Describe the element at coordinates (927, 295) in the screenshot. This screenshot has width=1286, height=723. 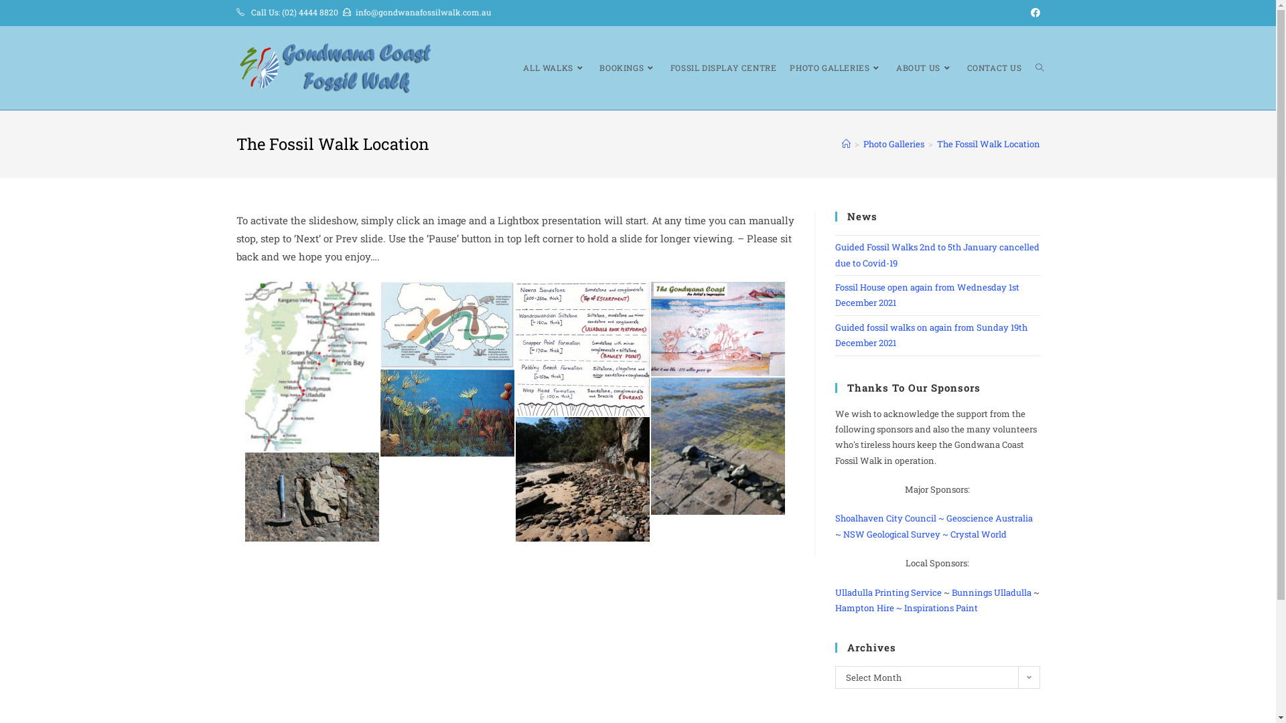
I see `Fossil House open again from Wednesday 1st December 2021` at that location.